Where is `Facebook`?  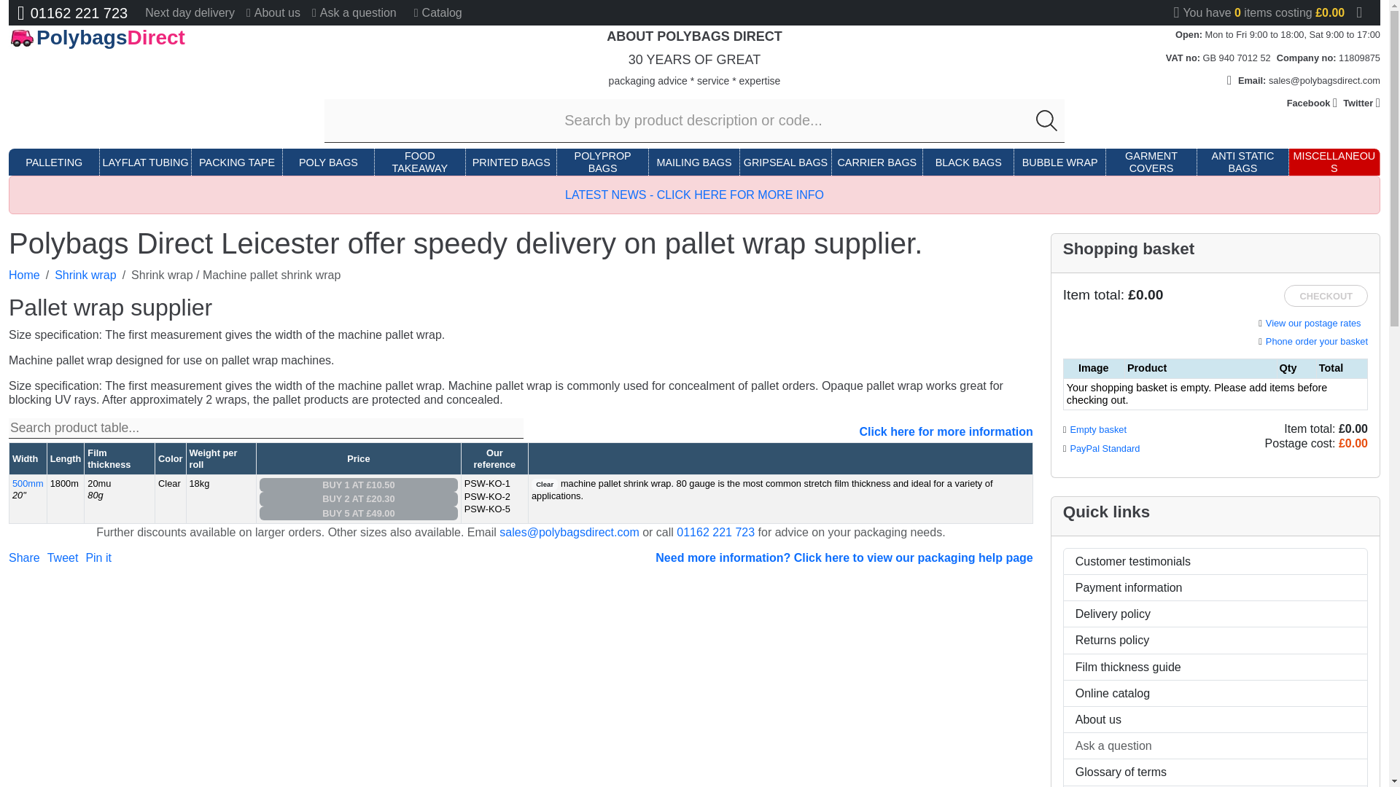
Facebook is located at coordinates (1312, 103).